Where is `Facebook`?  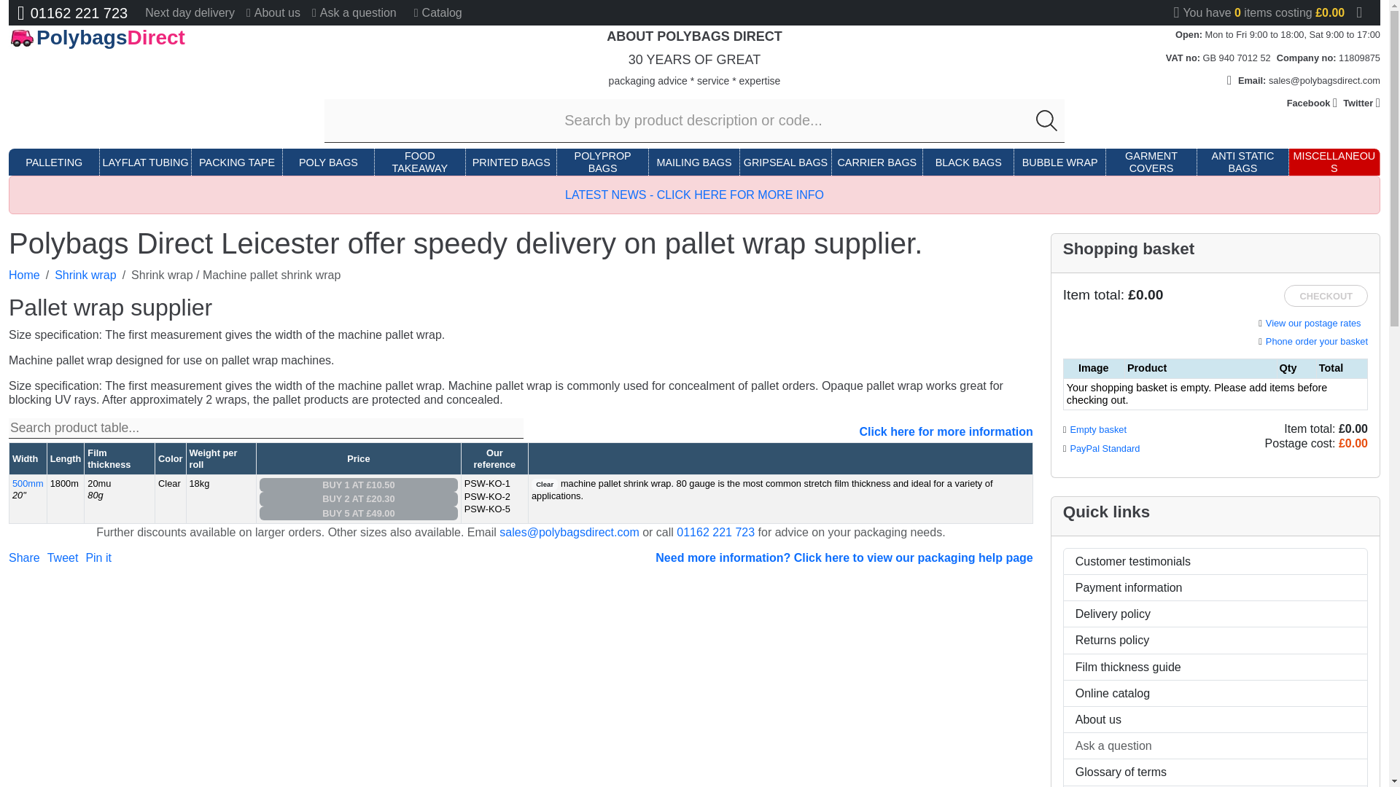
Facebook is located at coordinates (1312, 103).